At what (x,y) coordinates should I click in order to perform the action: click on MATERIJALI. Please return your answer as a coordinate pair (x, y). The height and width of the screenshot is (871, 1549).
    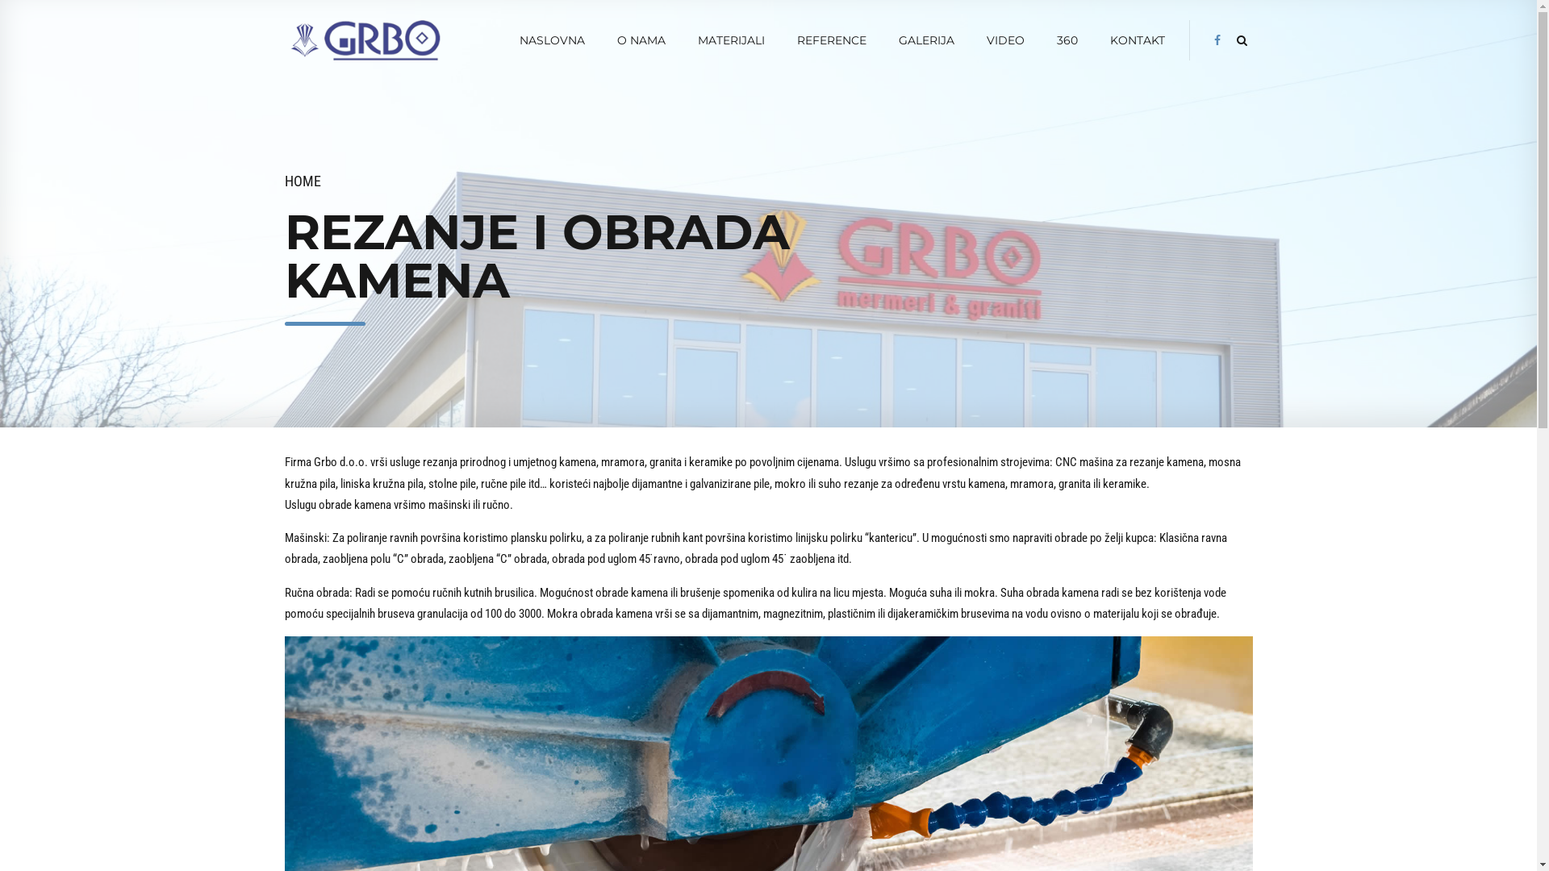
    Looking at the image, I should click on (731, 40).